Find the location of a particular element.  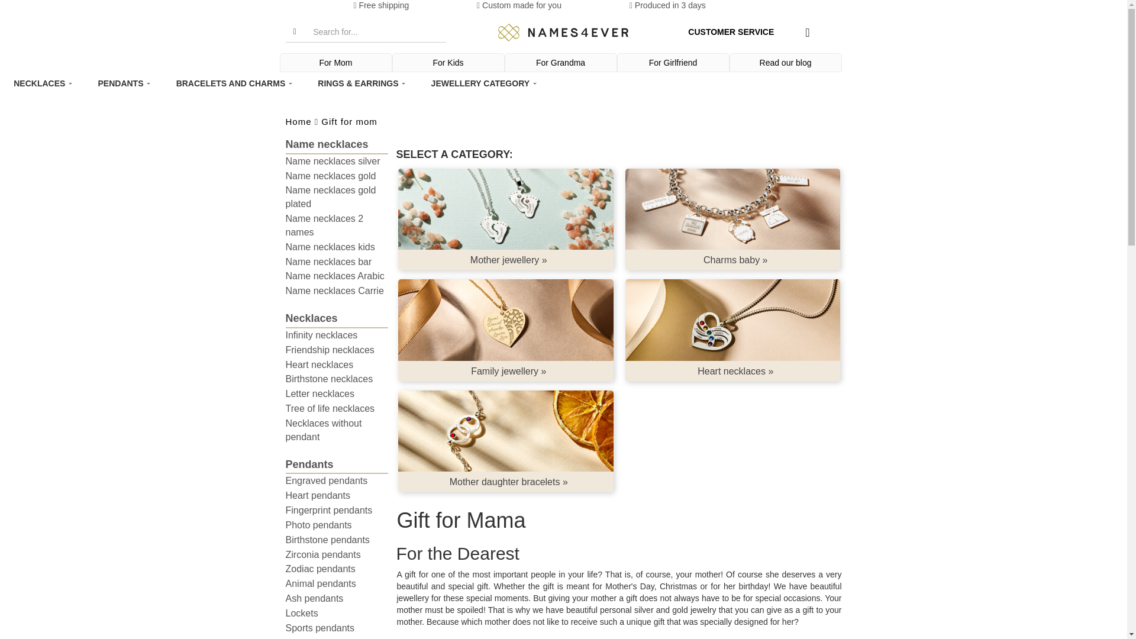

Read our blog is located at coordinates (786, 62).